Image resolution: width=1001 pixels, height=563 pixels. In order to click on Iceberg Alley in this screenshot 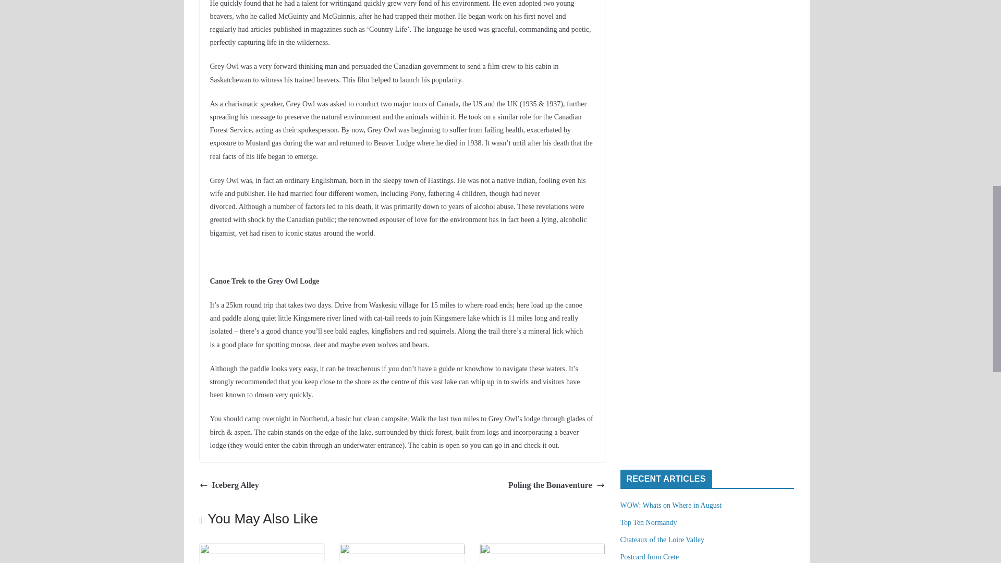, I will do `click(228, 485)`.